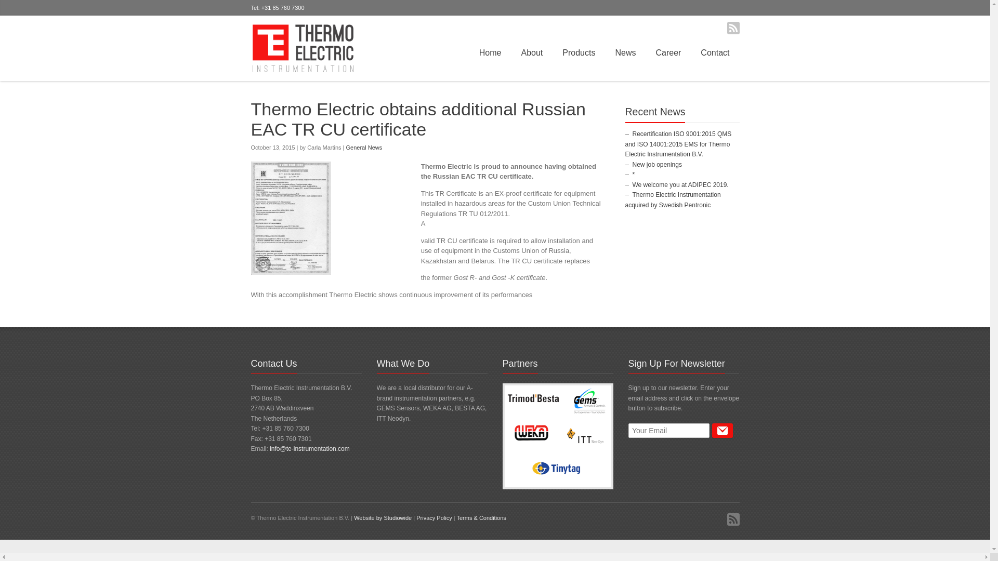 The image size is (998, 561). Describe the element at coordinates (715, 53) in the screenshot. I see `Contact` at that location.